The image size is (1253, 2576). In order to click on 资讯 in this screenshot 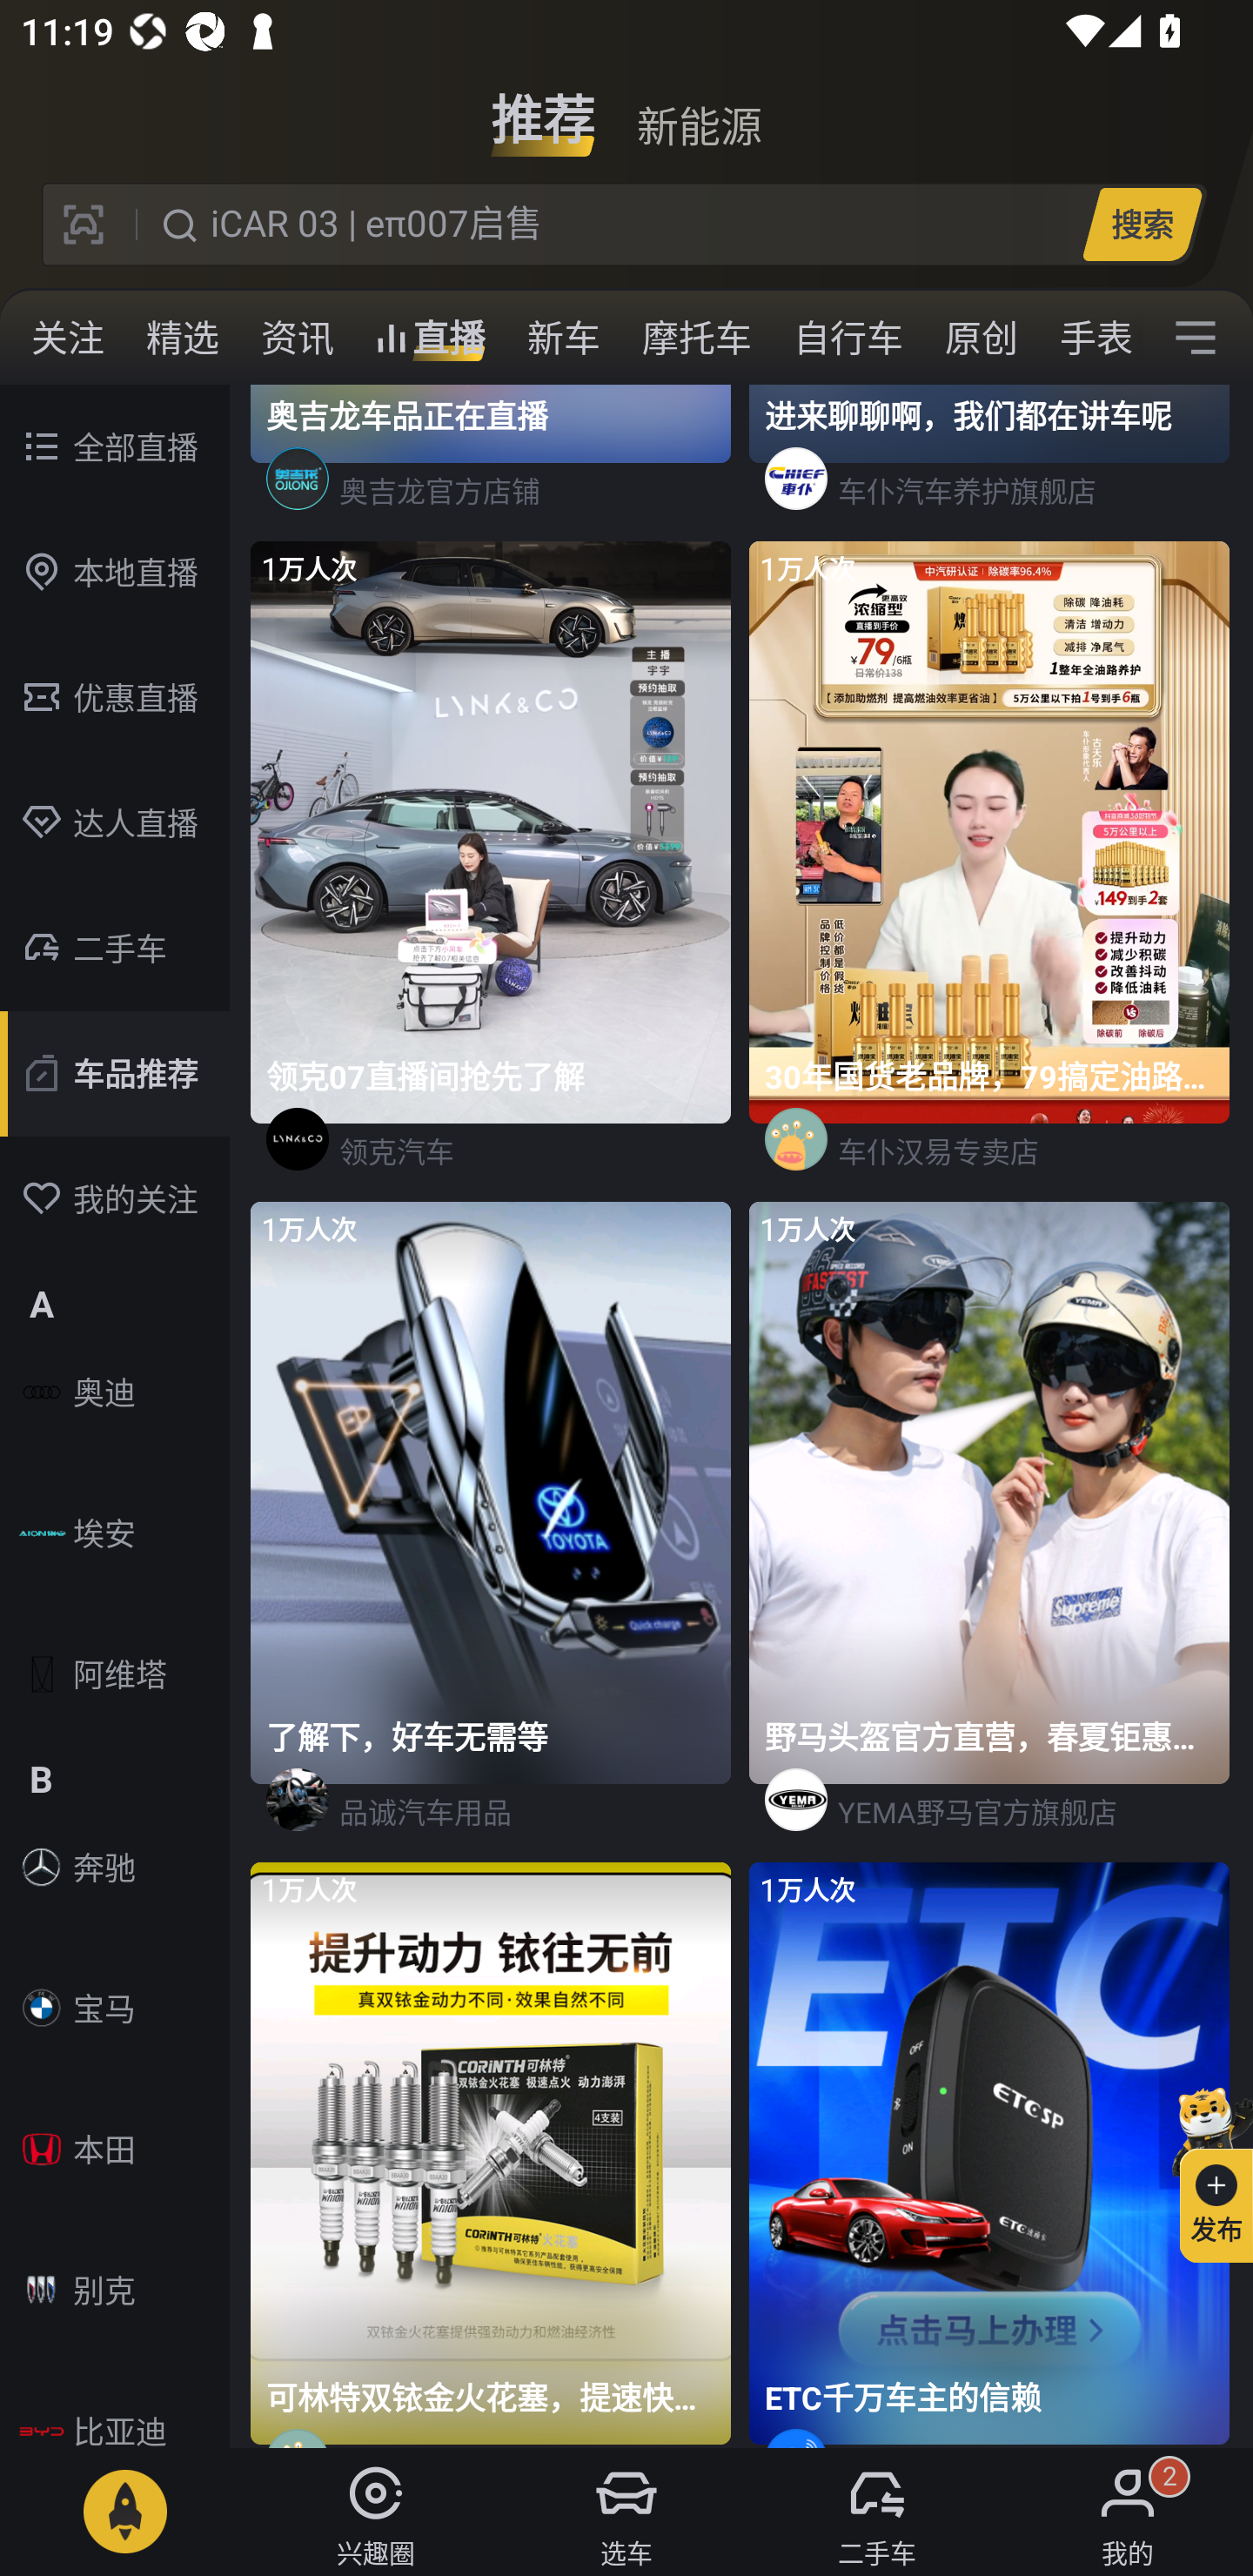, I will do `click(298, 338)`.